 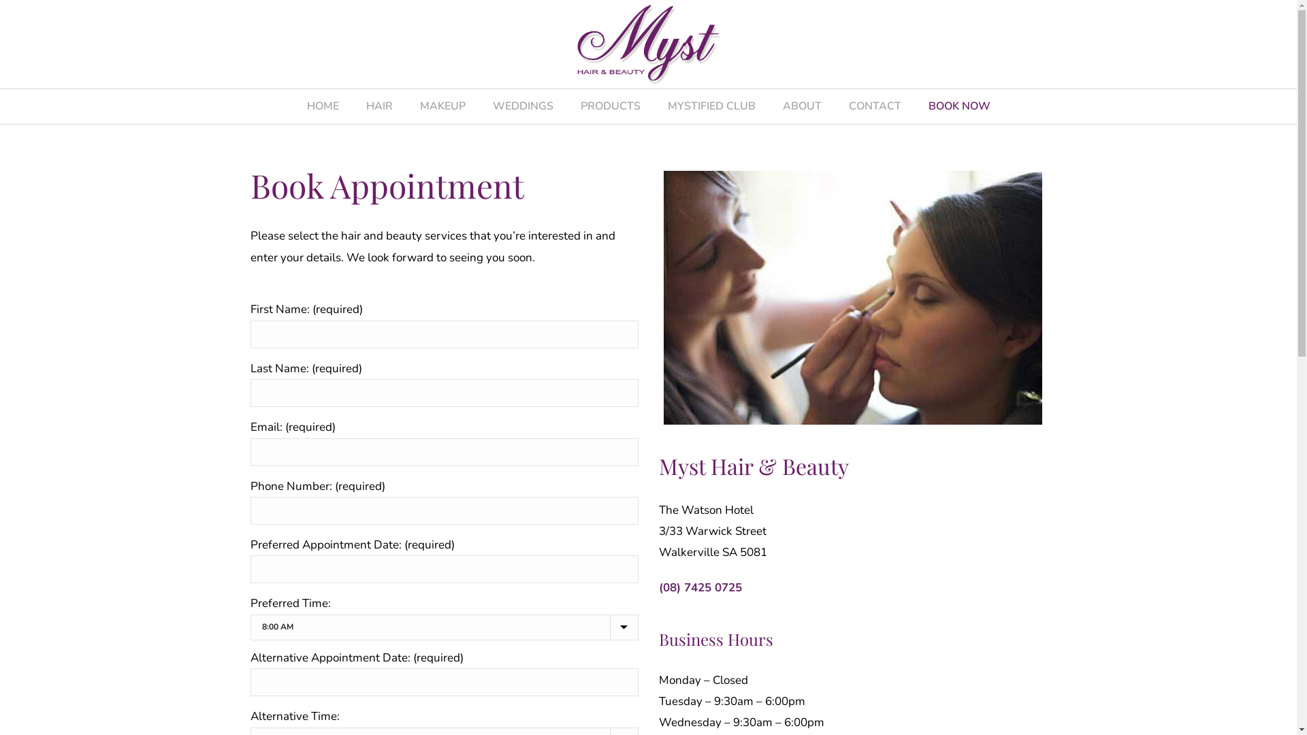 I want to click on MYSTIFIED CLUB, so click(x=711, y=106).